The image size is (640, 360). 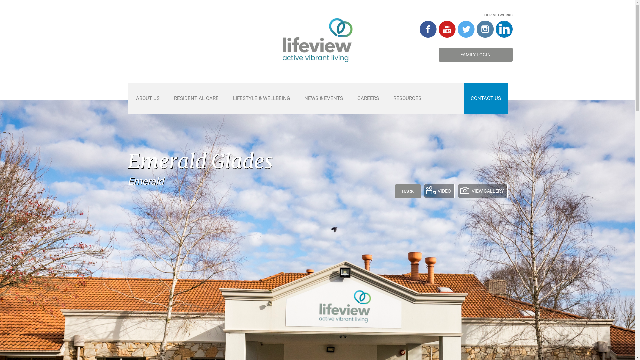 I want to click on CAREERS, so click(x=368, y=98).